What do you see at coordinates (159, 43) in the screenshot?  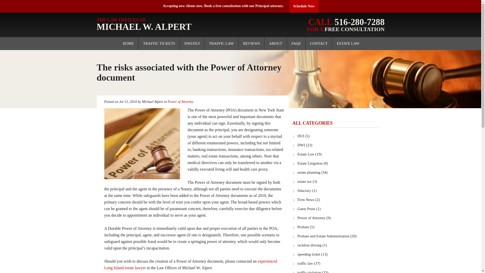 I see `TRAFFIC TICKETS` at bounding box center [159, 43].